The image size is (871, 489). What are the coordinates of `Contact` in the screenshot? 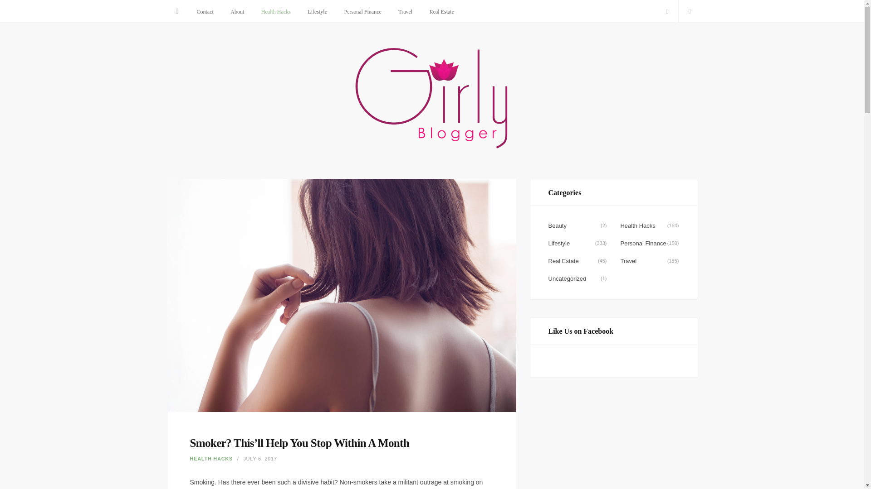 It's located at (205, 12).